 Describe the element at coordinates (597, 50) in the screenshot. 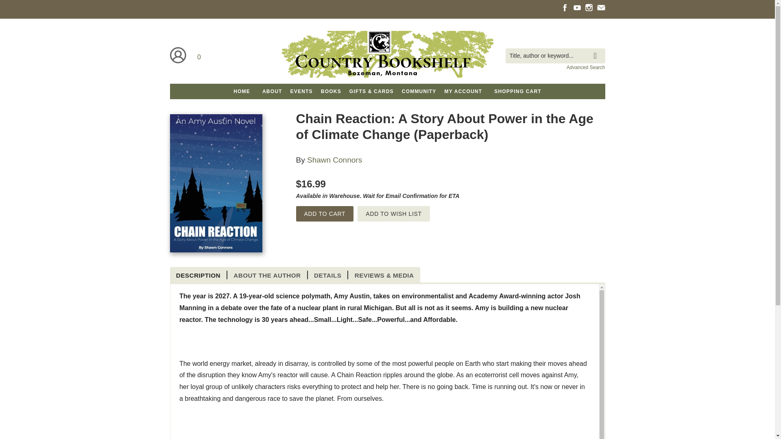

I see `search` at that location.